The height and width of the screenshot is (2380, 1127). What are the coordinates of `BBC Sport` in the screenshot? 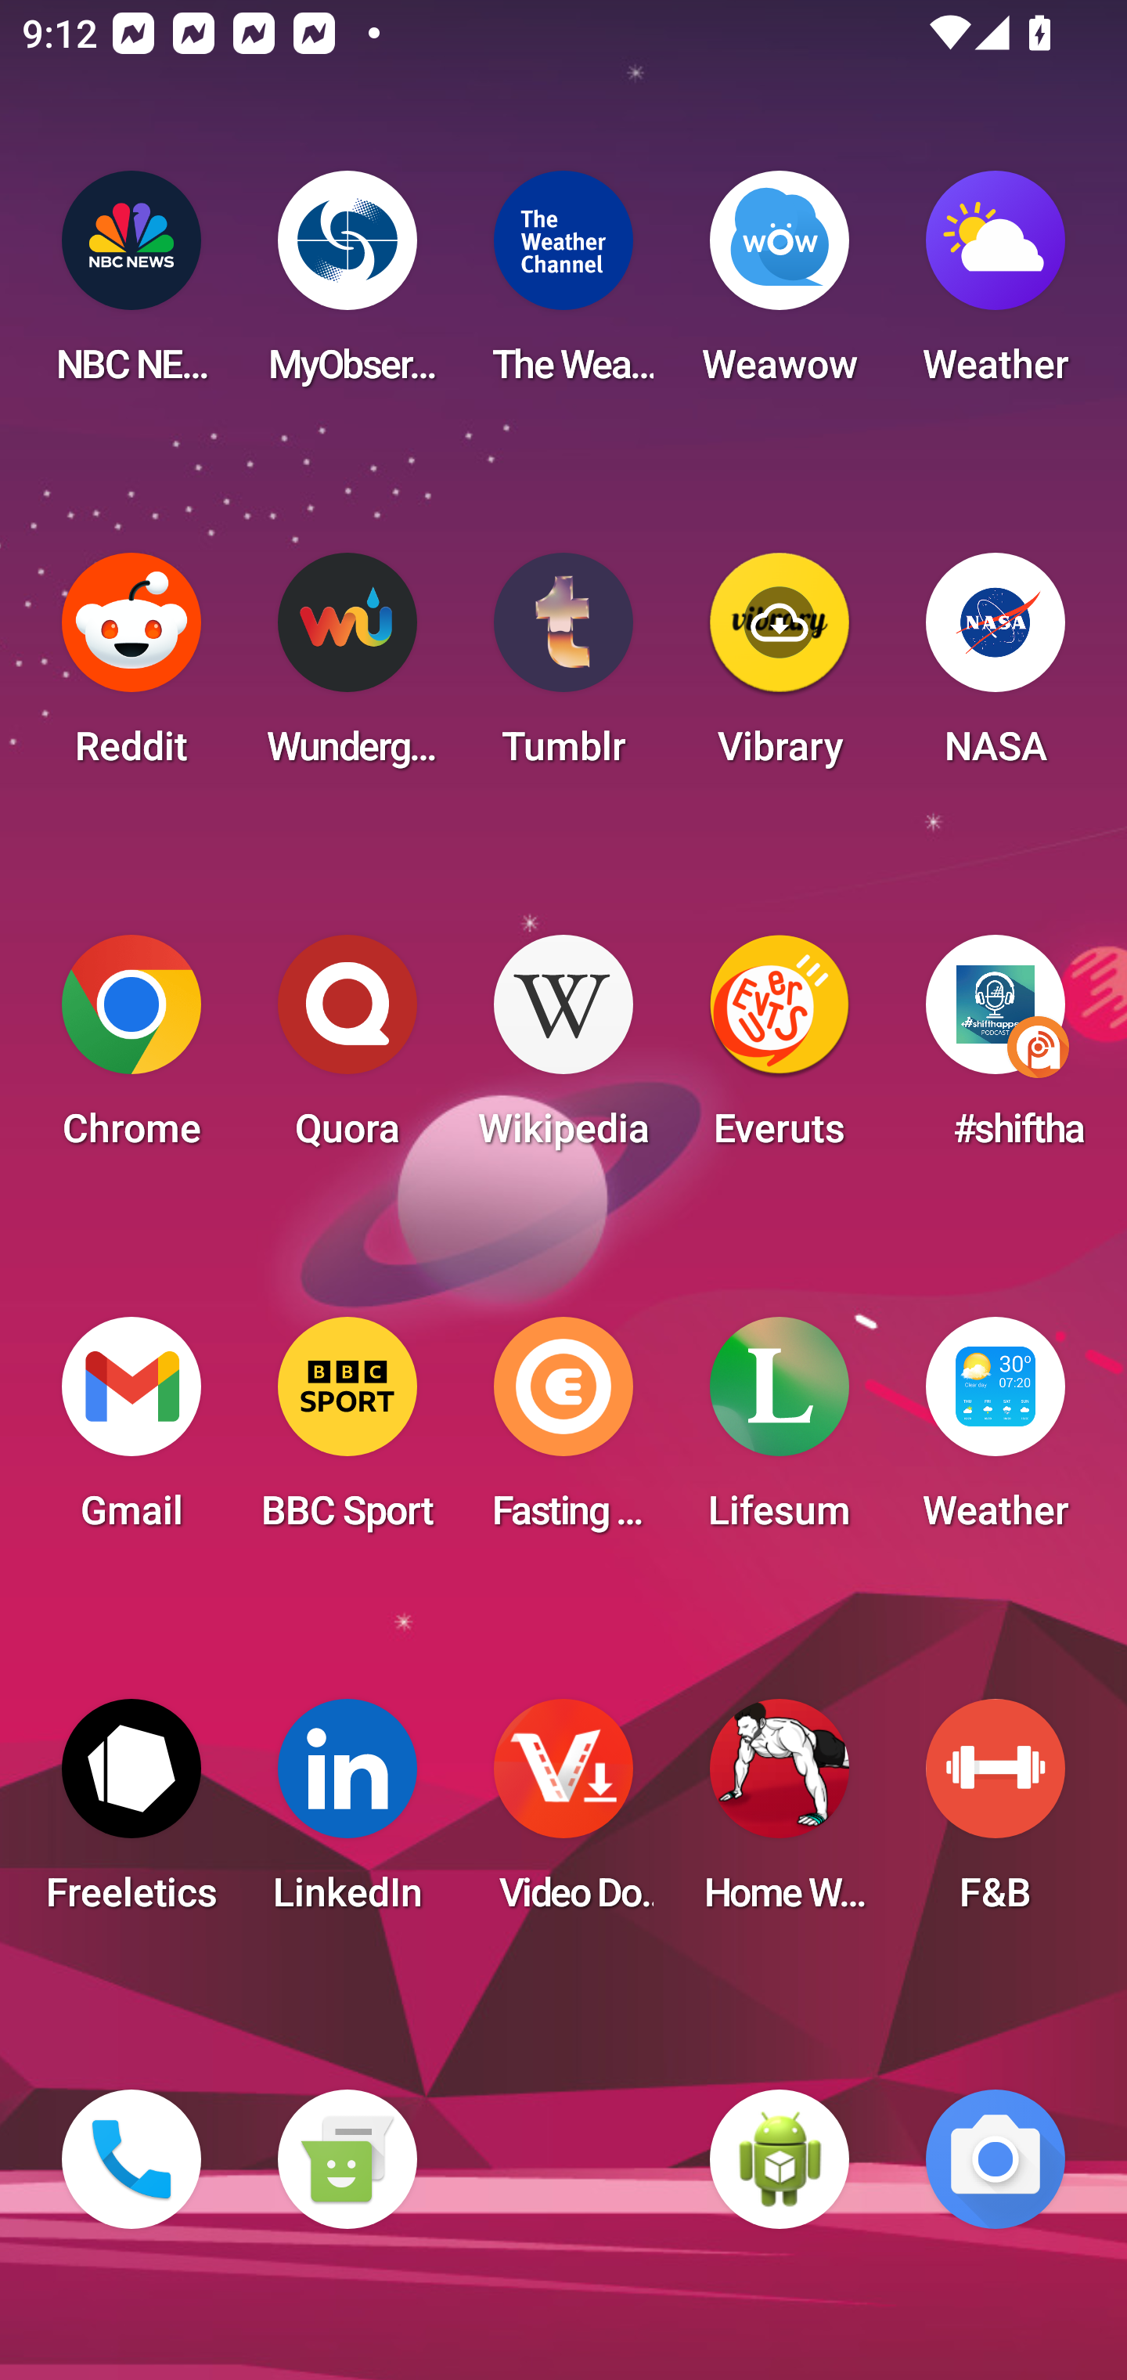 It's located at (347, 1433).